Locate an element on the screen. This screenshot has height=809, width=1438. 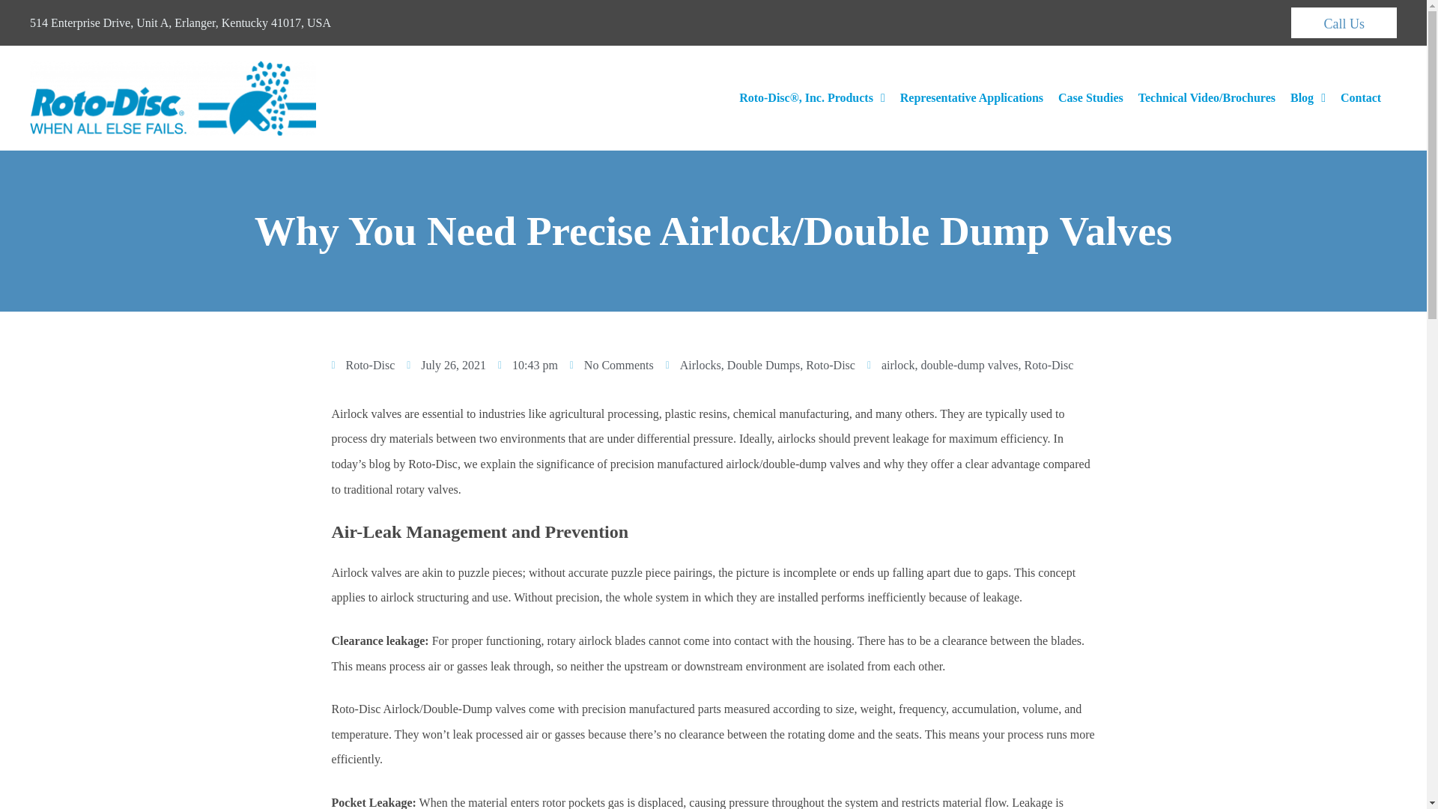
Representative Applications is located at coordinates (972, 98).